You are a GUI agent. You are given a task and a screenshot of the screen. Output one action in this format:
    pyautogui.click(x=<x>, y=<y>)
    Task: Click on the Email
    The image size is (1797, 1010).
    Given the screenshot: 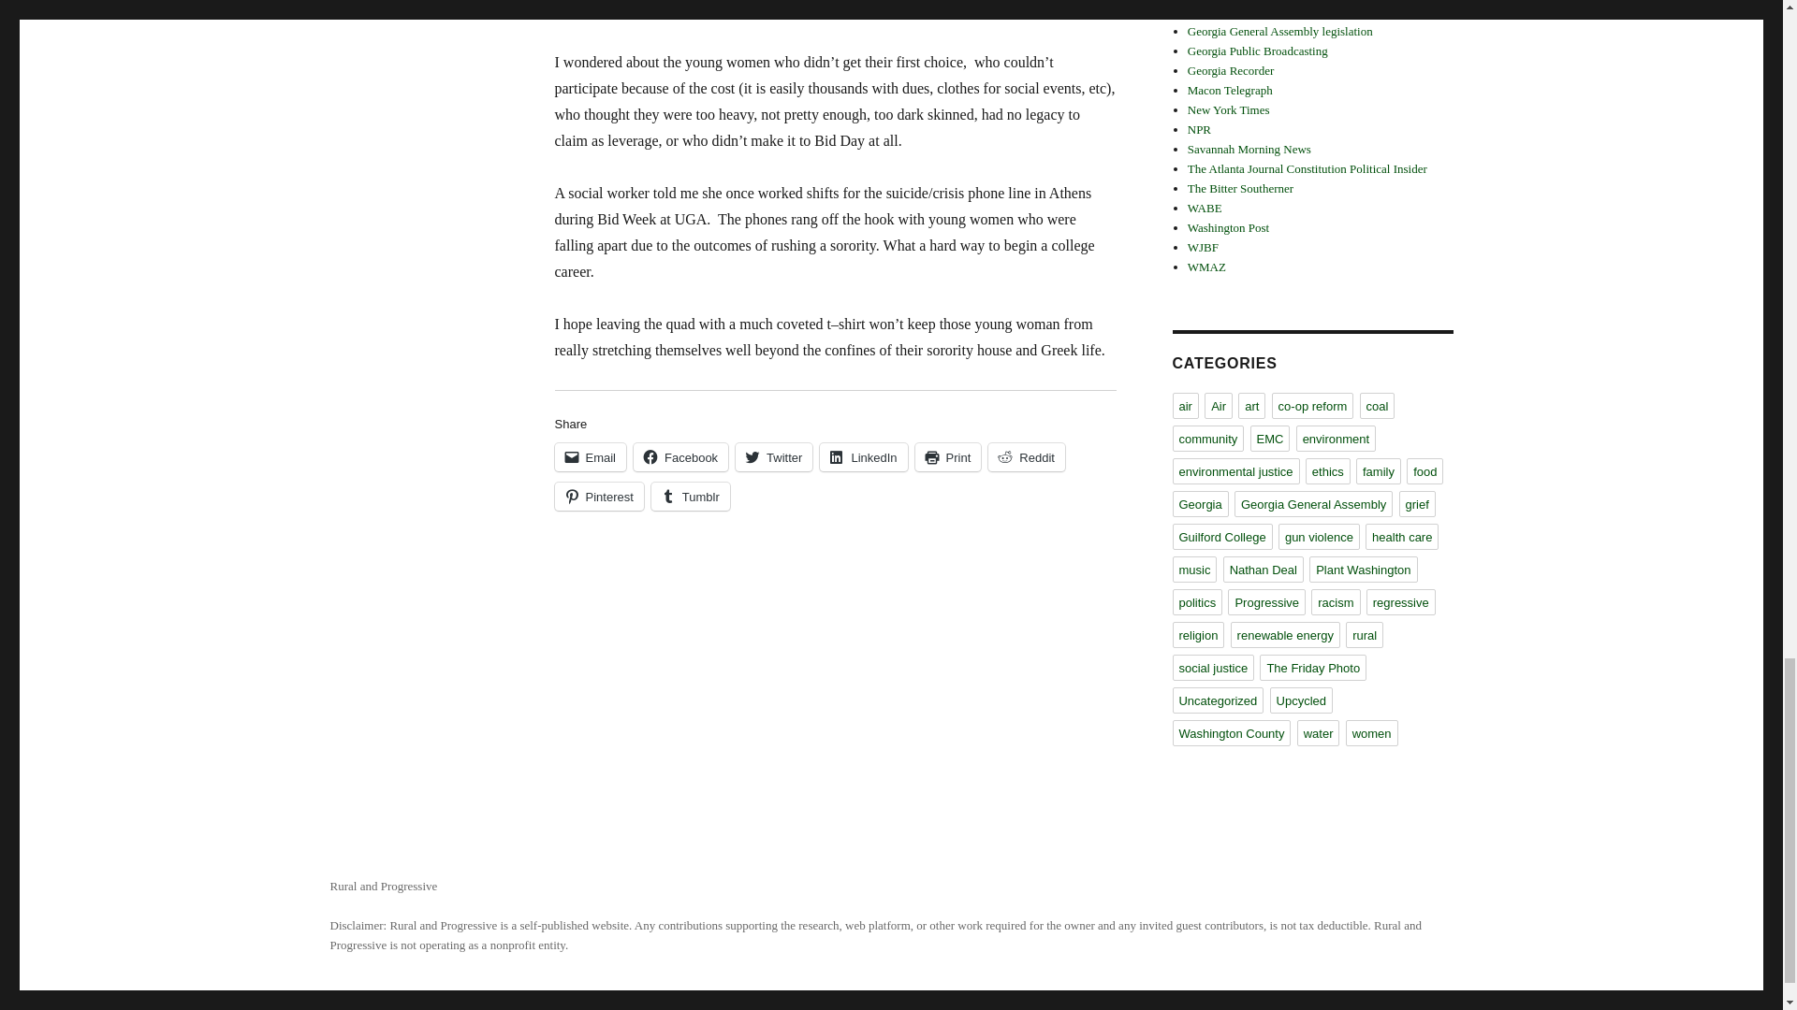 What is the action you would take?
    pyautogui.click(x=590, y=457)
    